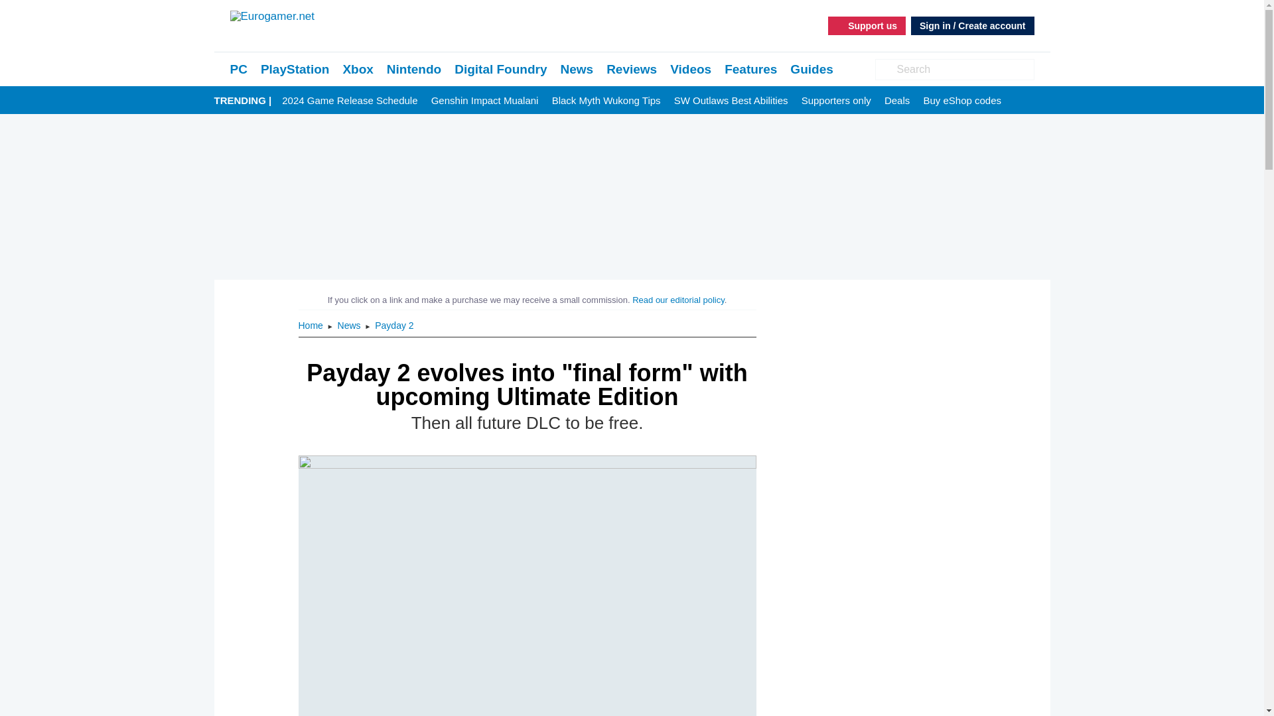 The height and width of the screenshot is (716, 1274). Describe the element at coordinates (577, 69) in the screenshot. I see `News` at that location.